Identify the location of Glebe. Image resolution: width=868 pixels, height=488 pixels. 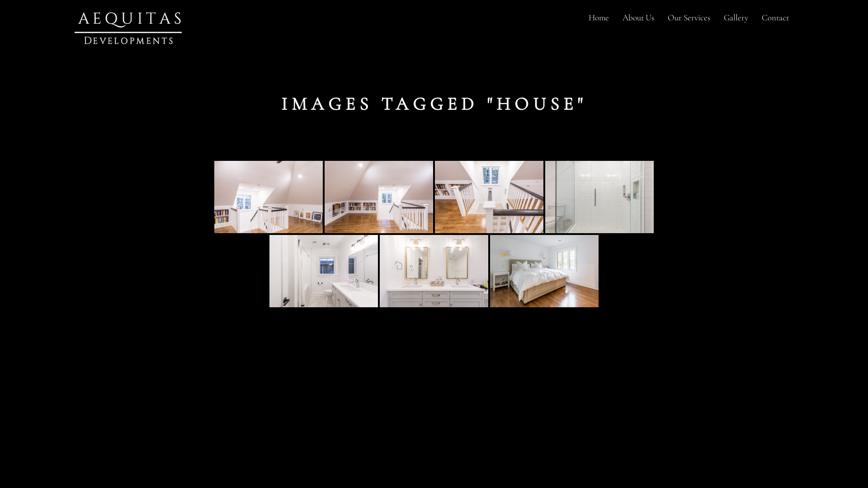
(434, 271).